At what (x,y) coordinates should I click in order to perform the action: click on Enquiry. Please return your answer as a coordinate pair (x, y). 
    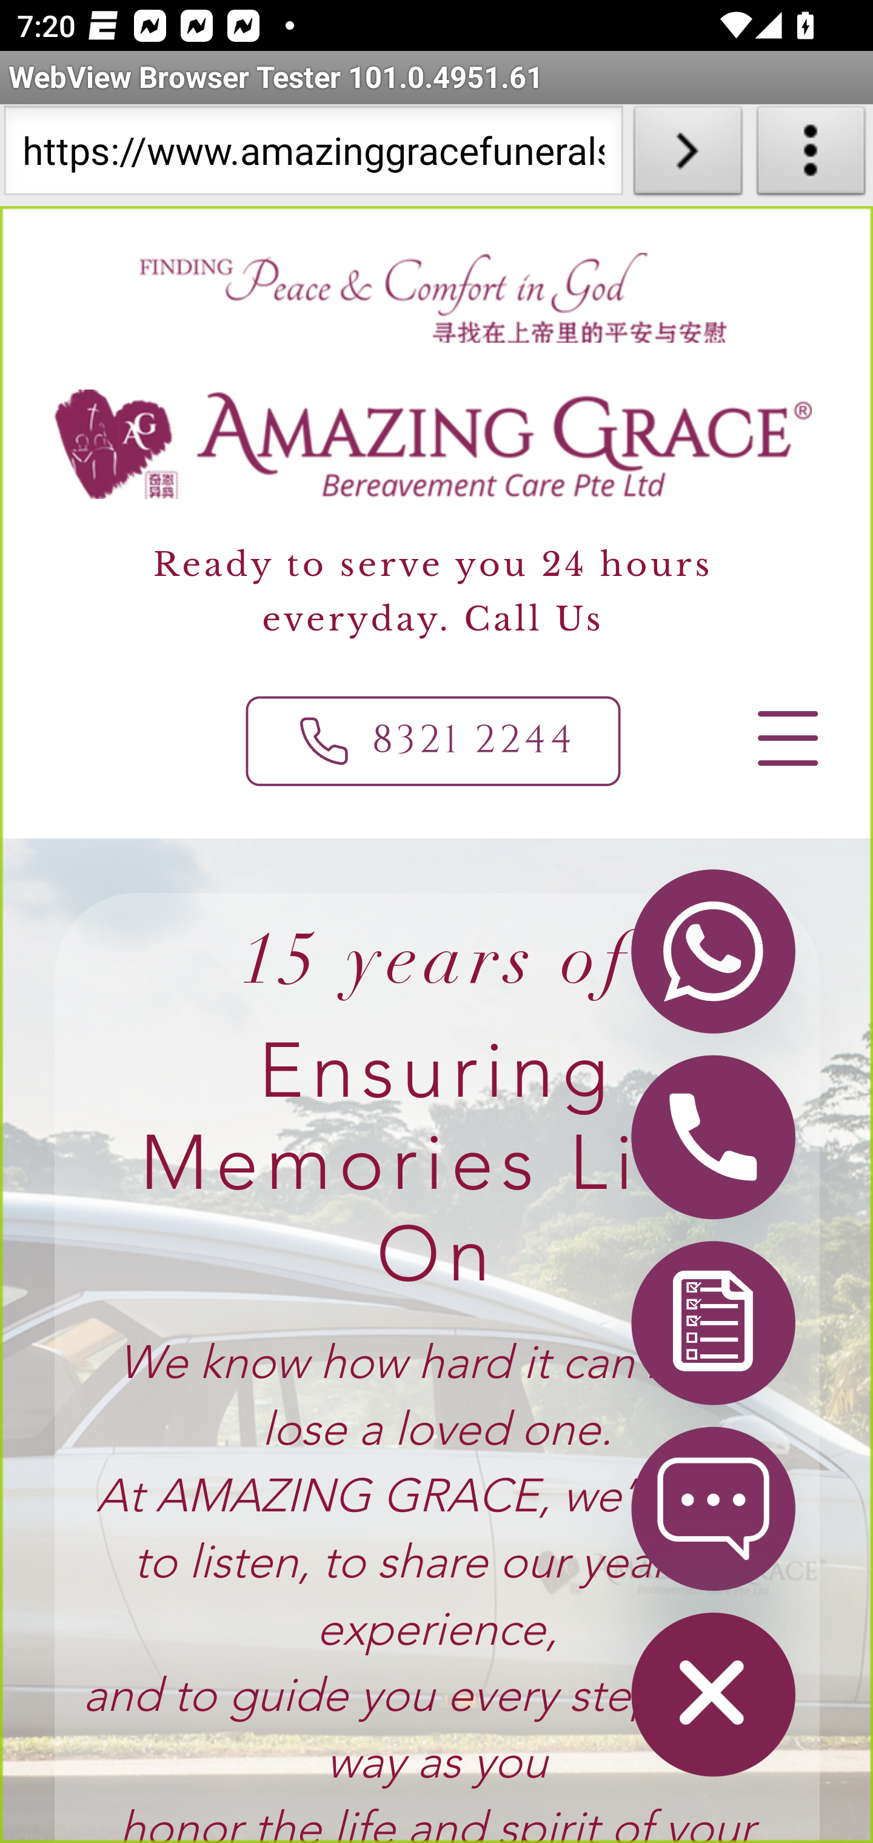
    Looking at the image, I should click on (712, 1321).